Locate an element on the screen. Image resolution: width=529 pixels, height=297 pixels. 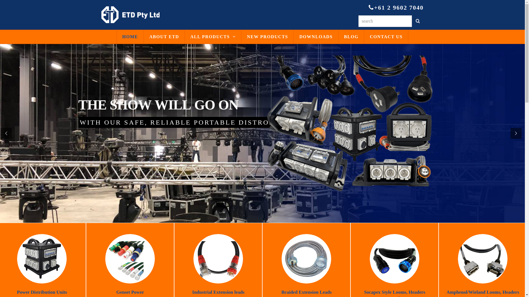
NEW PRODUCTS is located at coordinates (267, 37).